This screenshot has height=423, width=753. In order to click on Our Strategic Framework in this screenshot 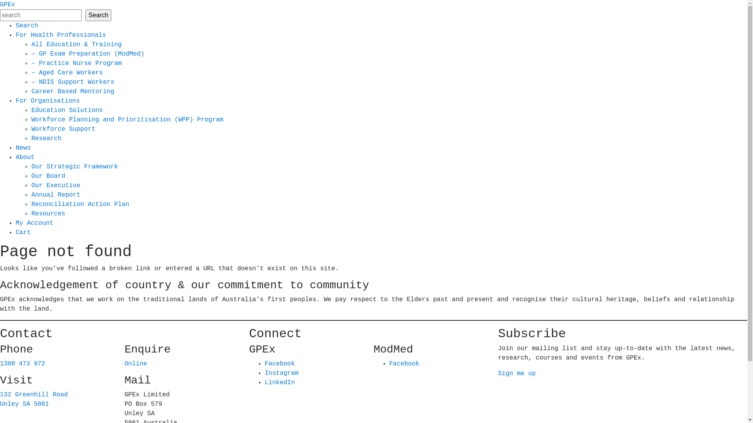, I will do `click(75, 167)`.